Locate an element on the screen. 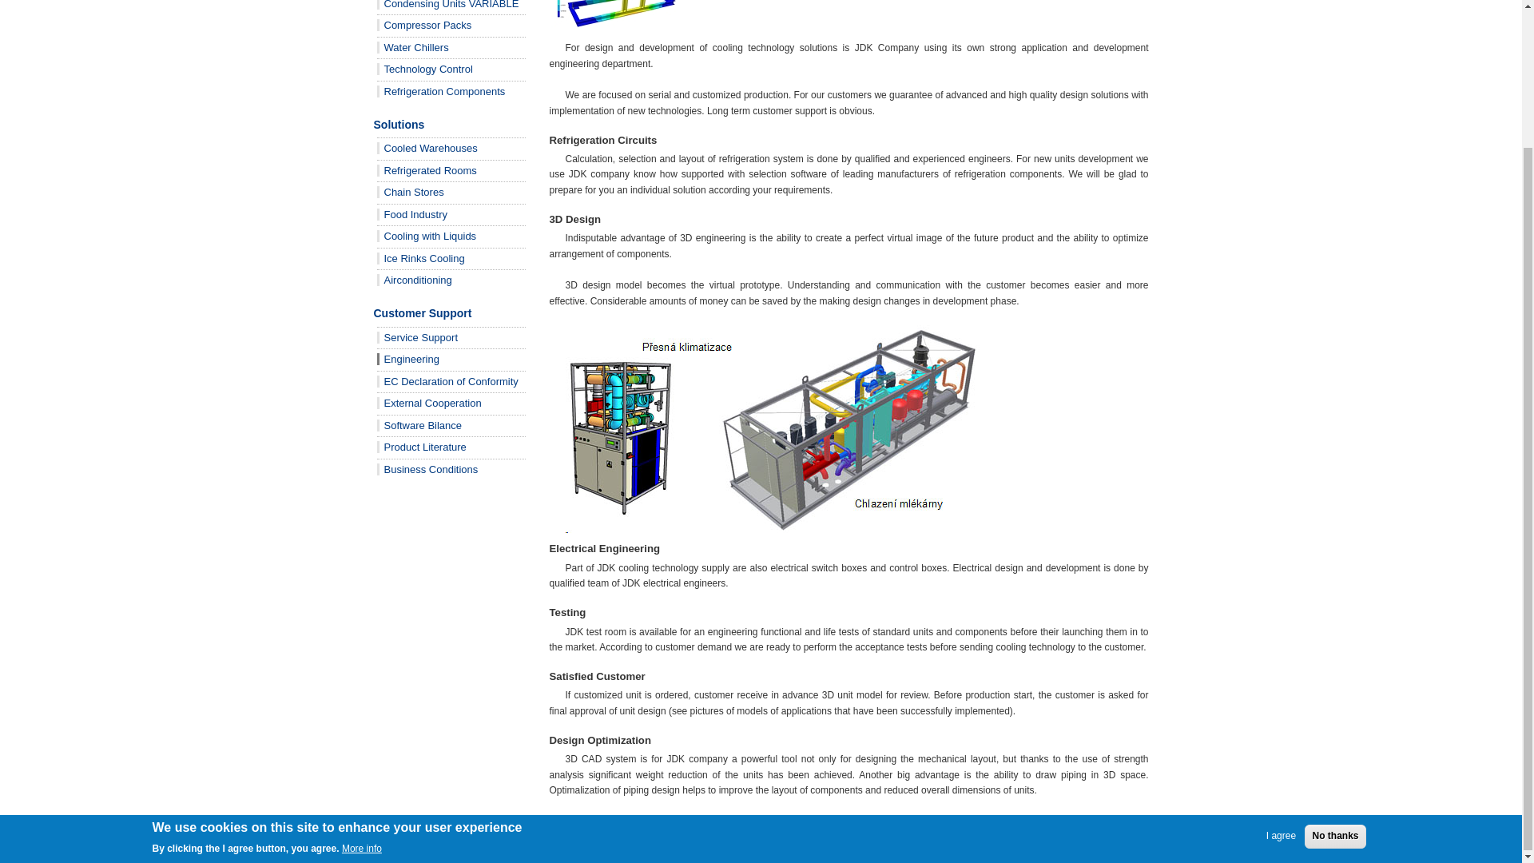  Cooled Warehouses is located at coordinates (427, 149).